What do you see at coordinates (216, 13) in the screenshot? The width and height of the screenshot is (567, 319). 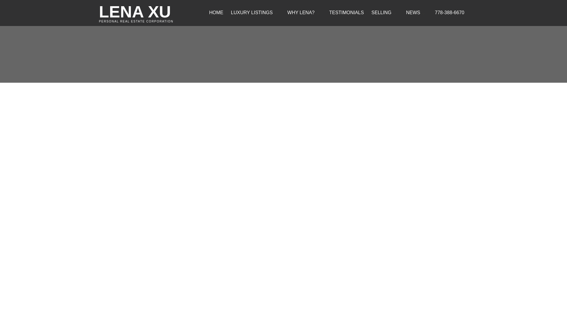 I see `TESTIMONIALS` at bounding box center [216, 13].